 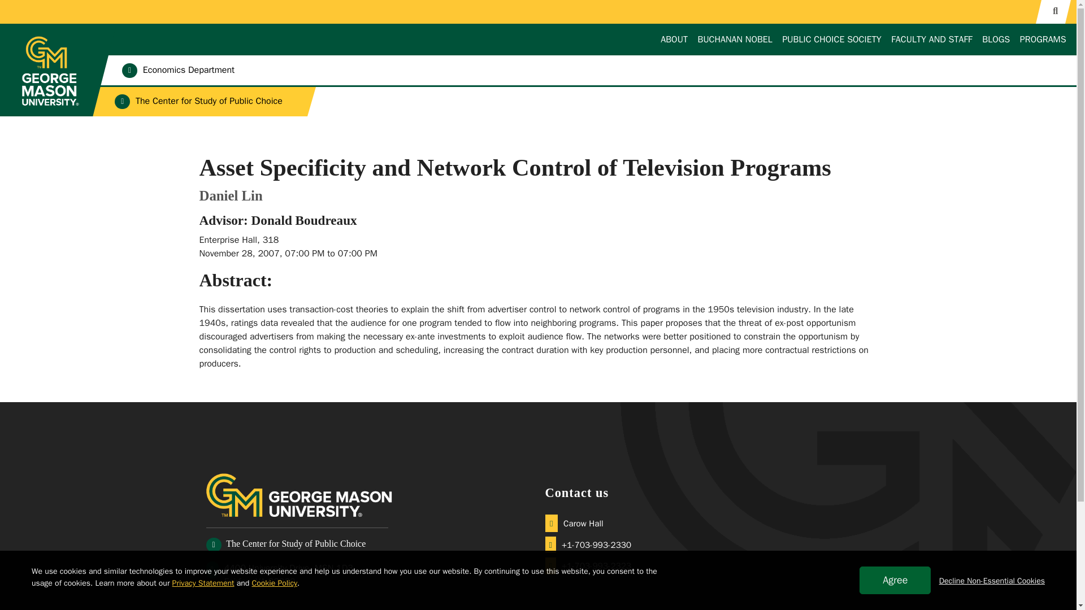 What do you see at coordinates (895, 580) in the screenshot?
I see `Agree` at bounding box center [895, 580].